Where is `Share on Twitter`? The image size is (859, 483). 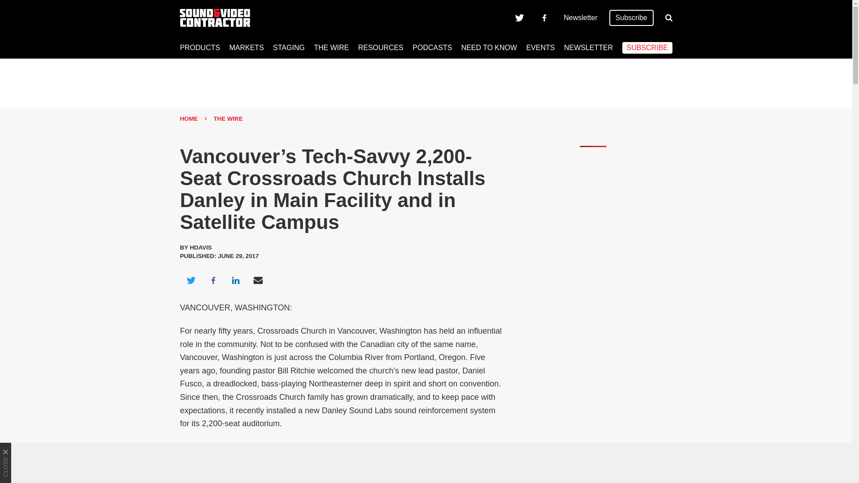 Share on Twitter is located at coordinates (191, 280).